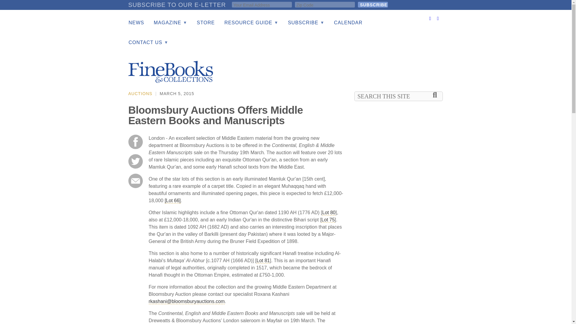  What do you see at coordinates (263, 260) in the screenshot?
I see `Lot 81` at bounding box center [263, 260].